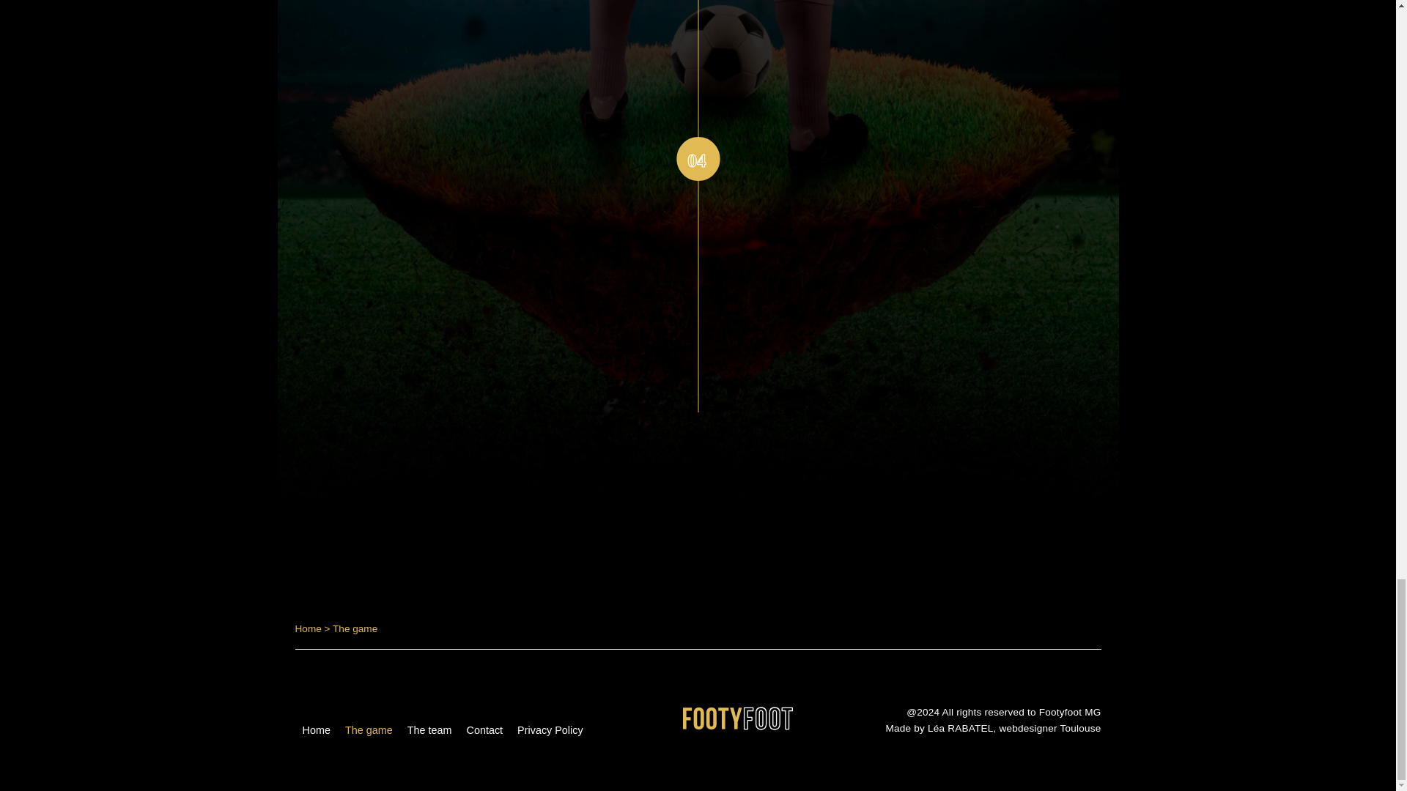  What do you see at coordinates (368, 729) in the screenshot?
I see `The game` at bounding box center [368, 729].